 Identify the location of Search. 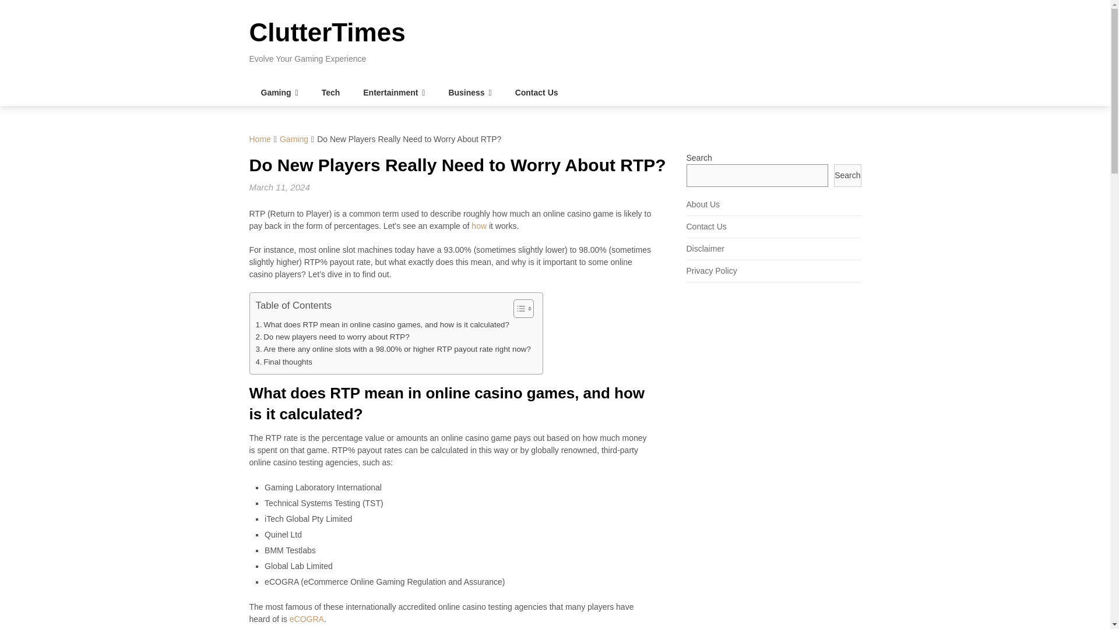
(847, 175).